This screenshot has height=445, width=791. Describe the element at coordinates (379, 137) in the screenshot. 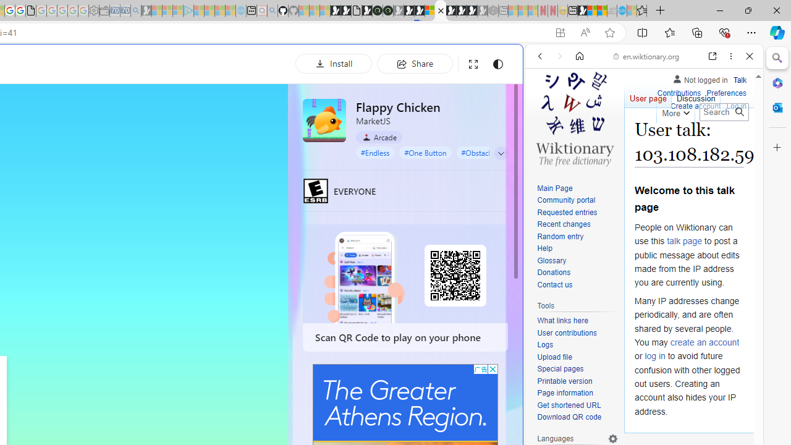

I see `Arcade` at that location.